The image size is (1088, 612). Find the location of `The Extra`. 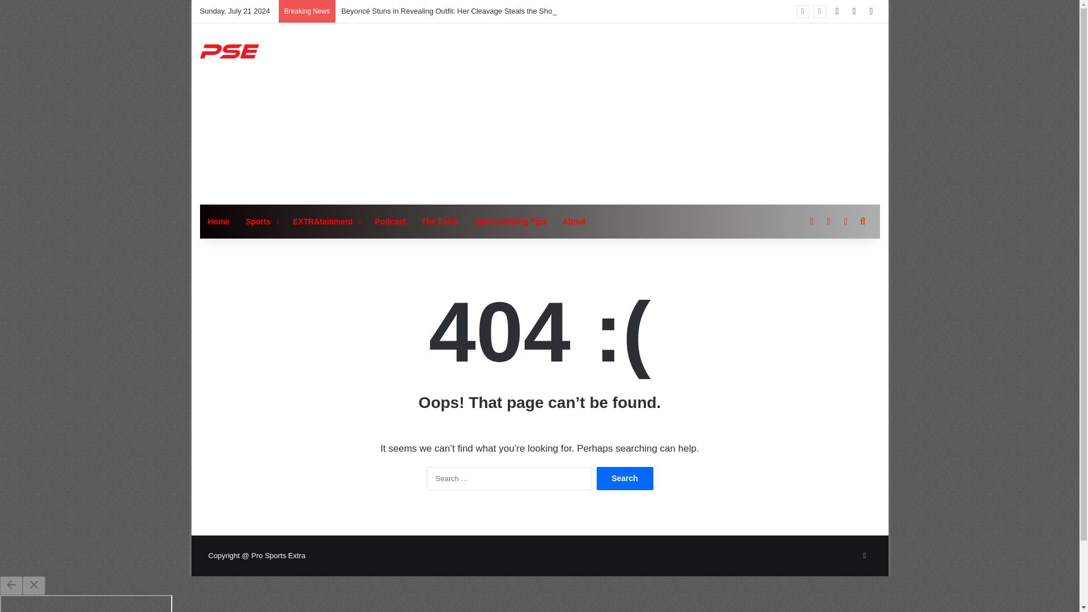

The Extra is located at coordinates (439, 221).